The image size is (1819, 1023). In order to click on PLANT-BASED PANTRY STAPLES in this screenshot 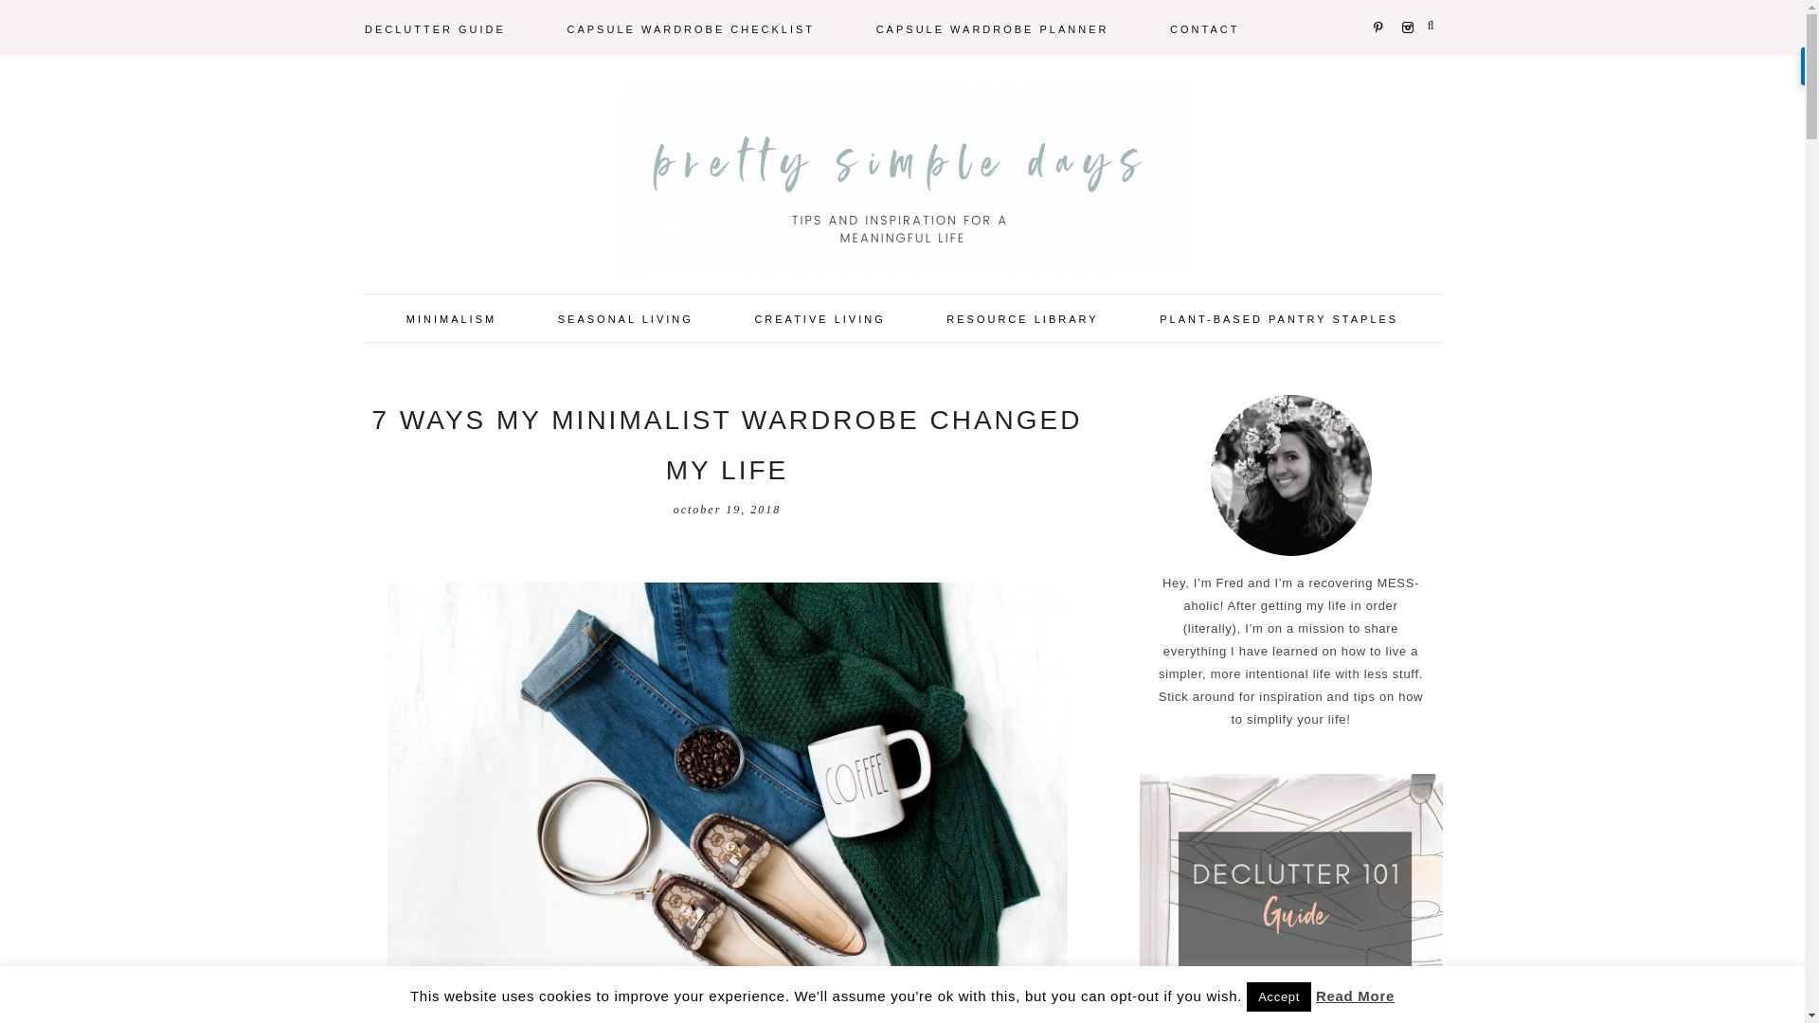, I will do `click(1279, 317)`.